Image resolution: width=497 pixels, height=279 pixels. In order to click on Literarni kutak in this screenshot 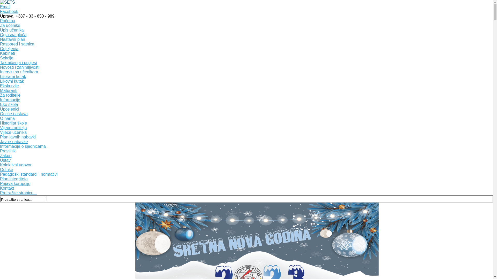, I will do `click(13, 76)`.